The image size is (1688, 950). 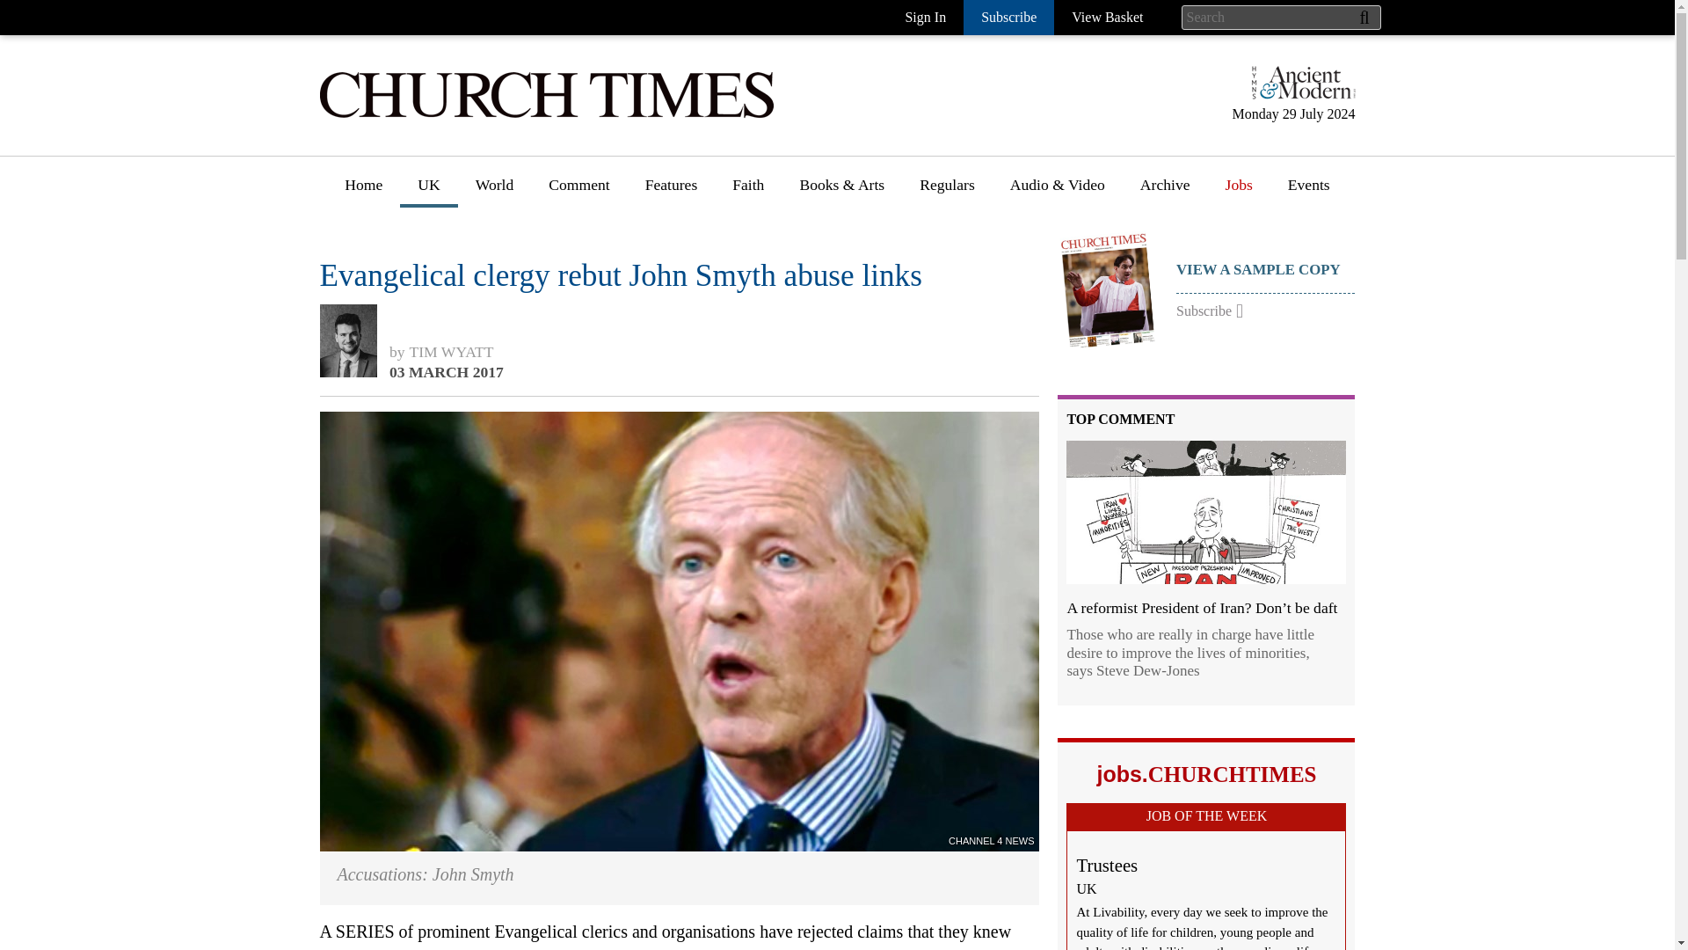 I want to click on Letters to the editor, so click(x=610, y=333).